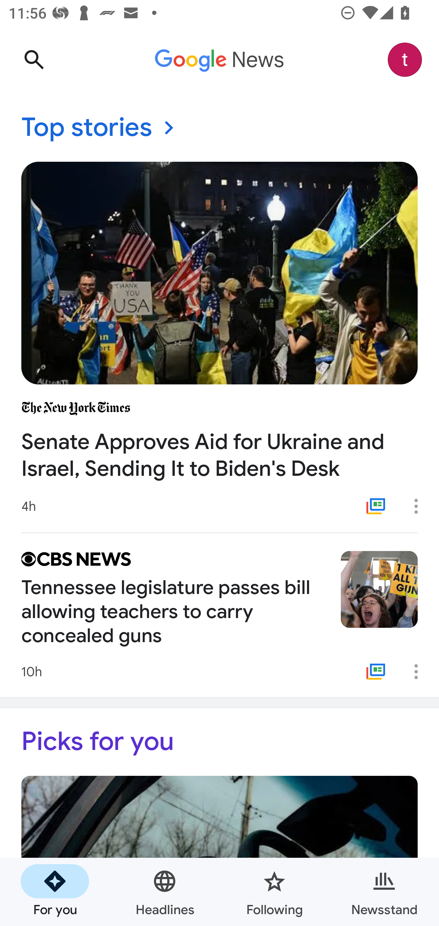 The height and width of the screenshot is (926, 439). I want to click on Following, so click(274, 892).